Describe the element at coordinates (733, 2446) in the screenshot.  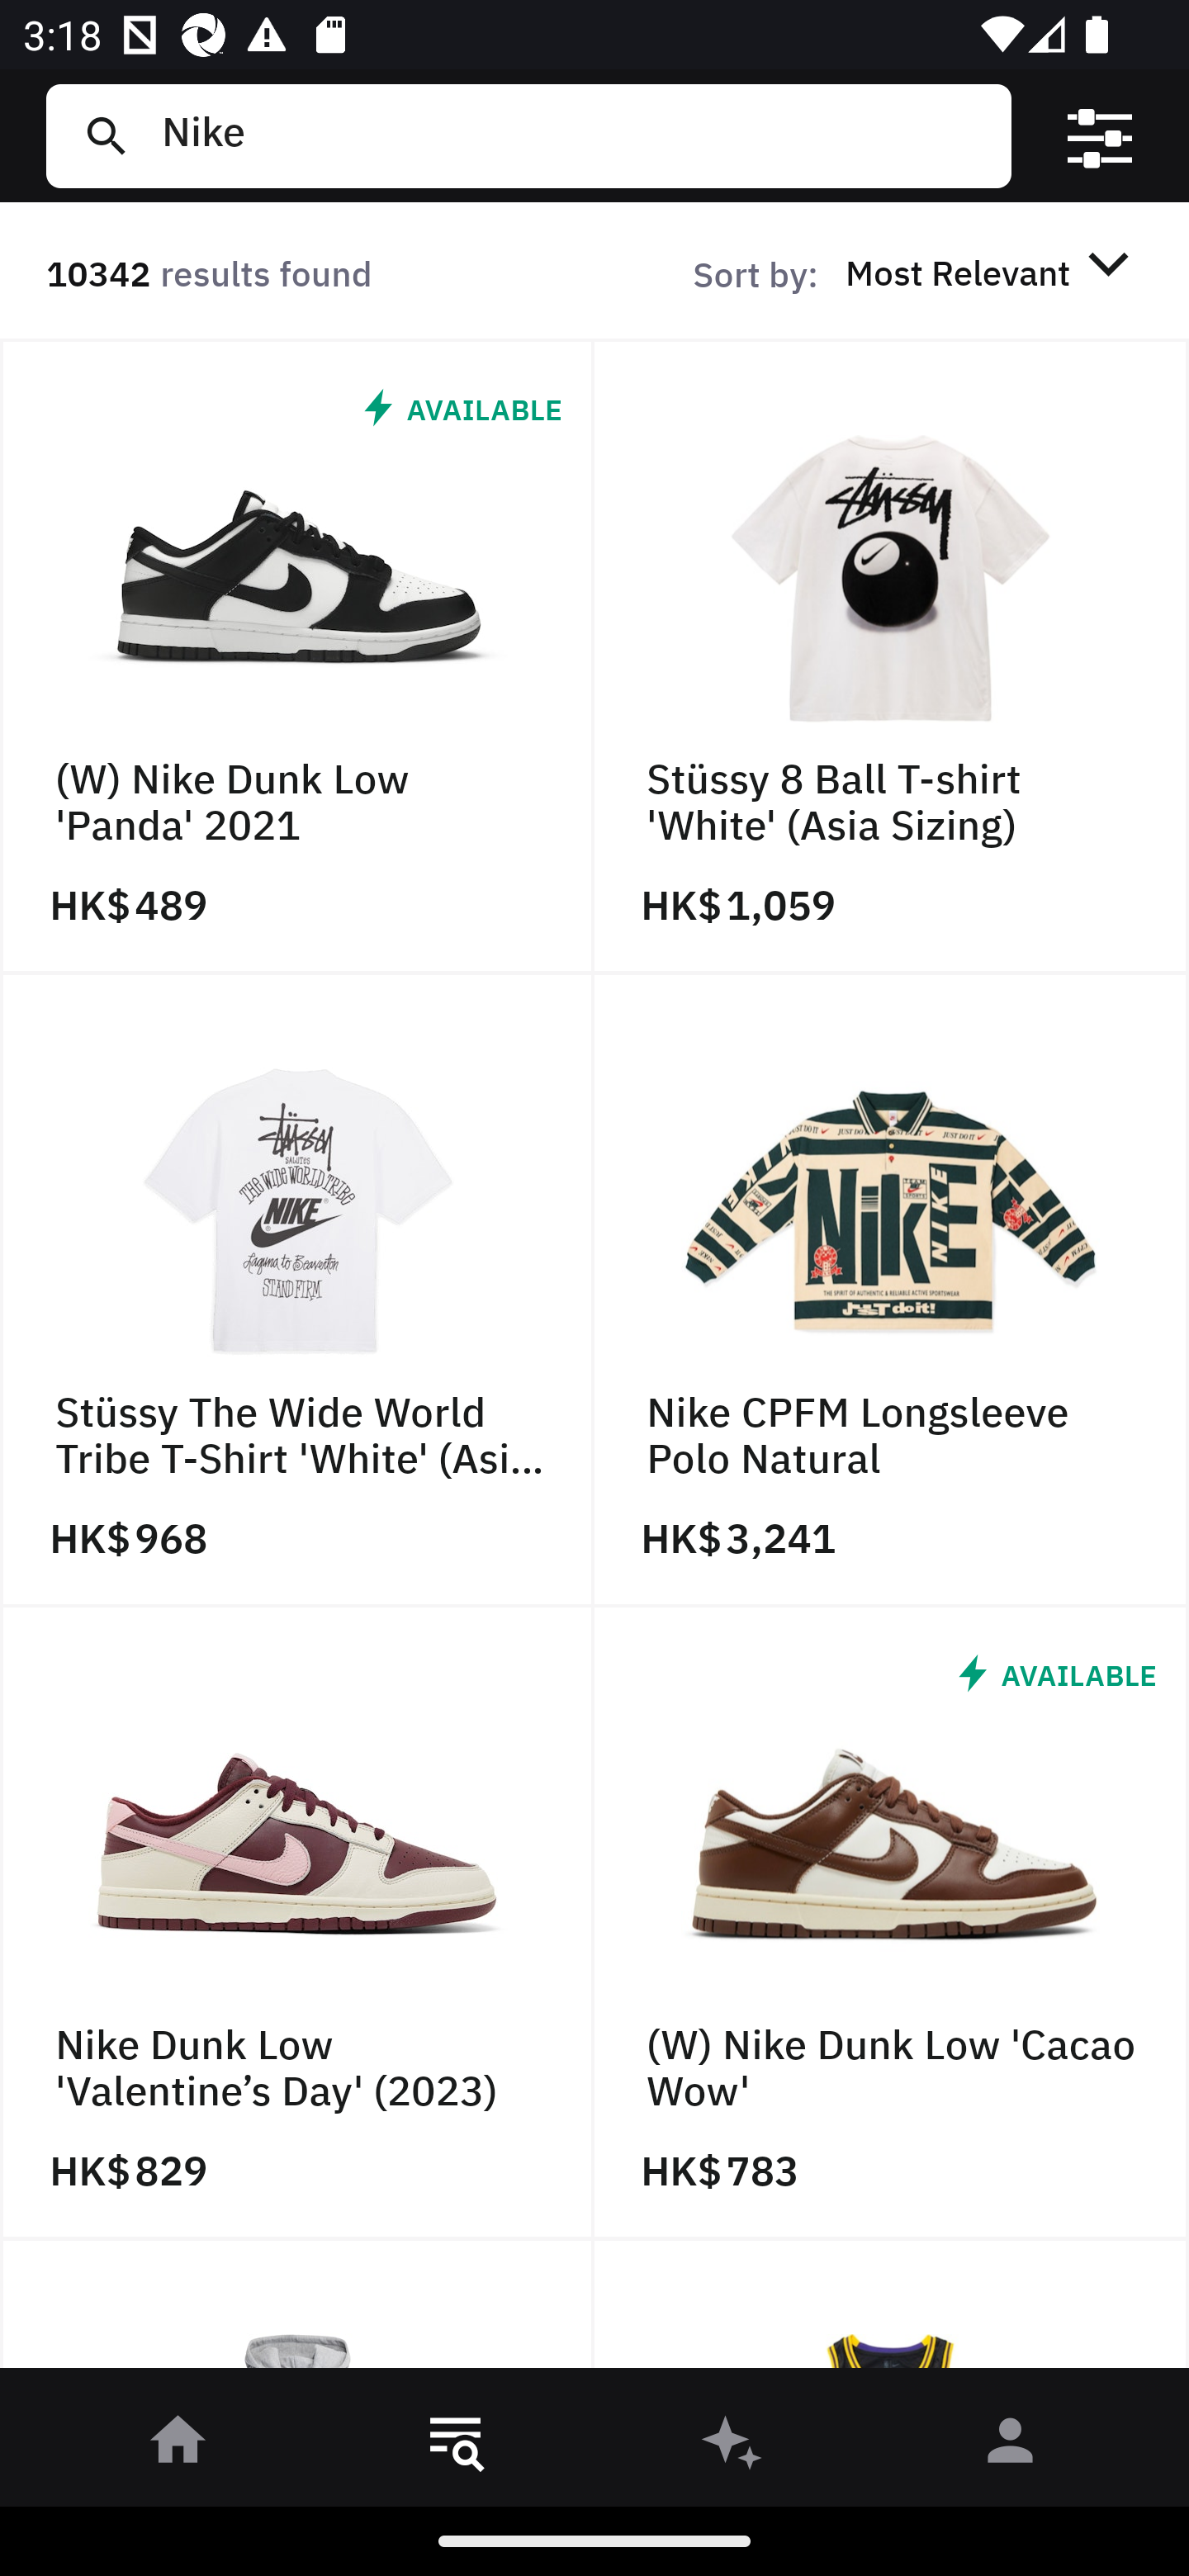
I see `󰫢` at that location.